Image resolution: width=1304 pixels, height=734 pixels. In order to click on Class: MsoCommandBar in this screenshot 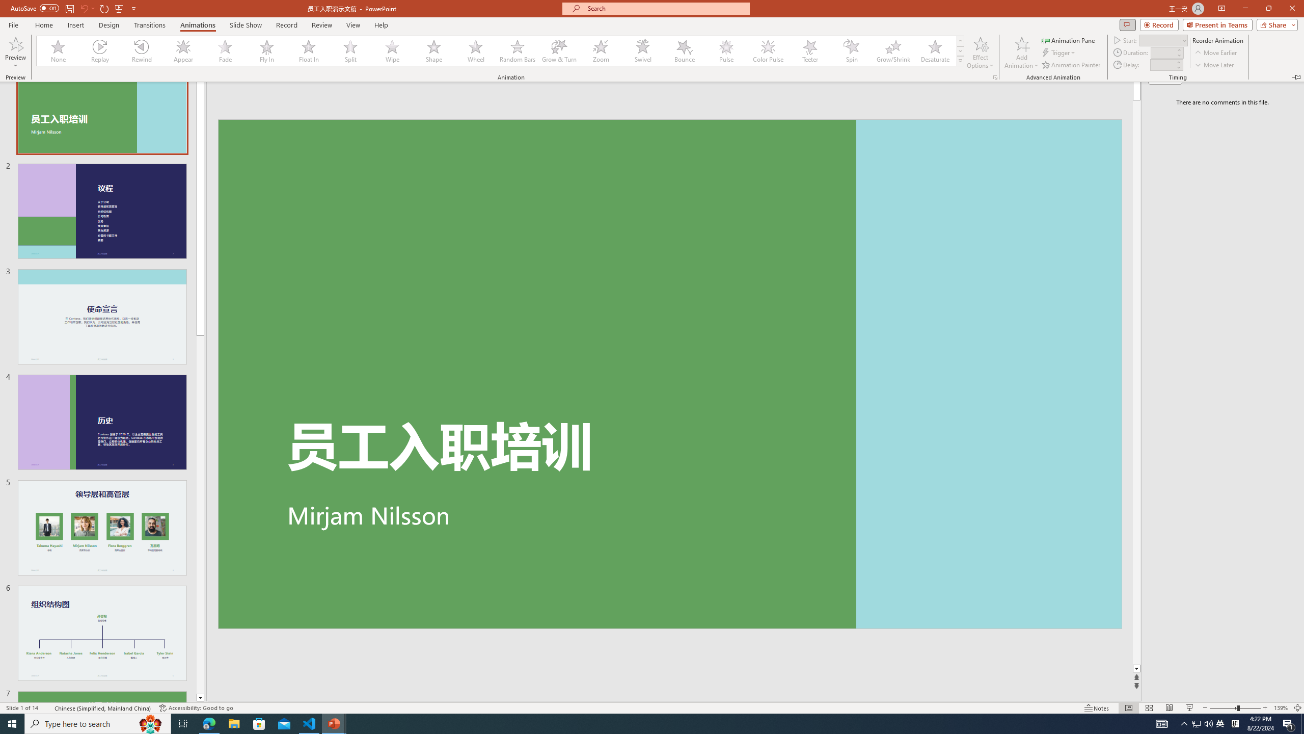, I will do `click(652, 707)`.